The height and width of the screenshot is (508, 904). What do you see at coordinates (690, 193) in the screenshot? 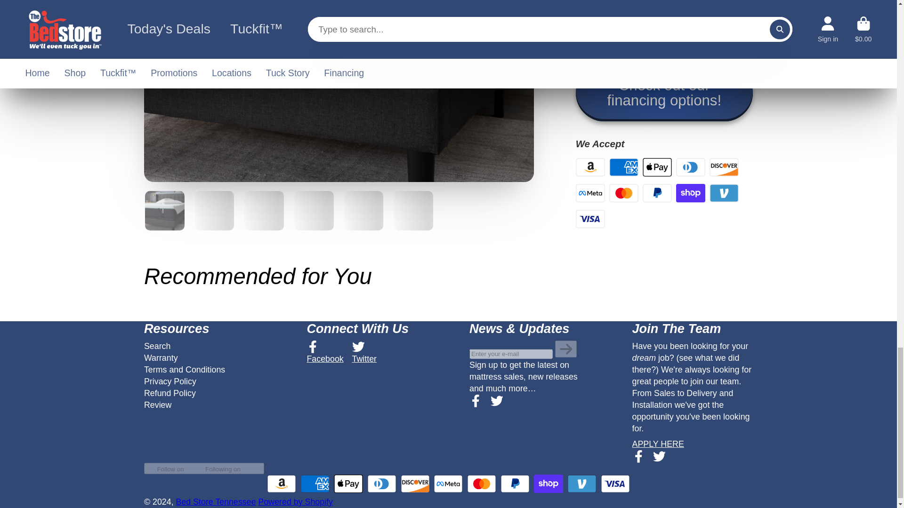
I see `Shop Pay` at bounding box center [690, 193].